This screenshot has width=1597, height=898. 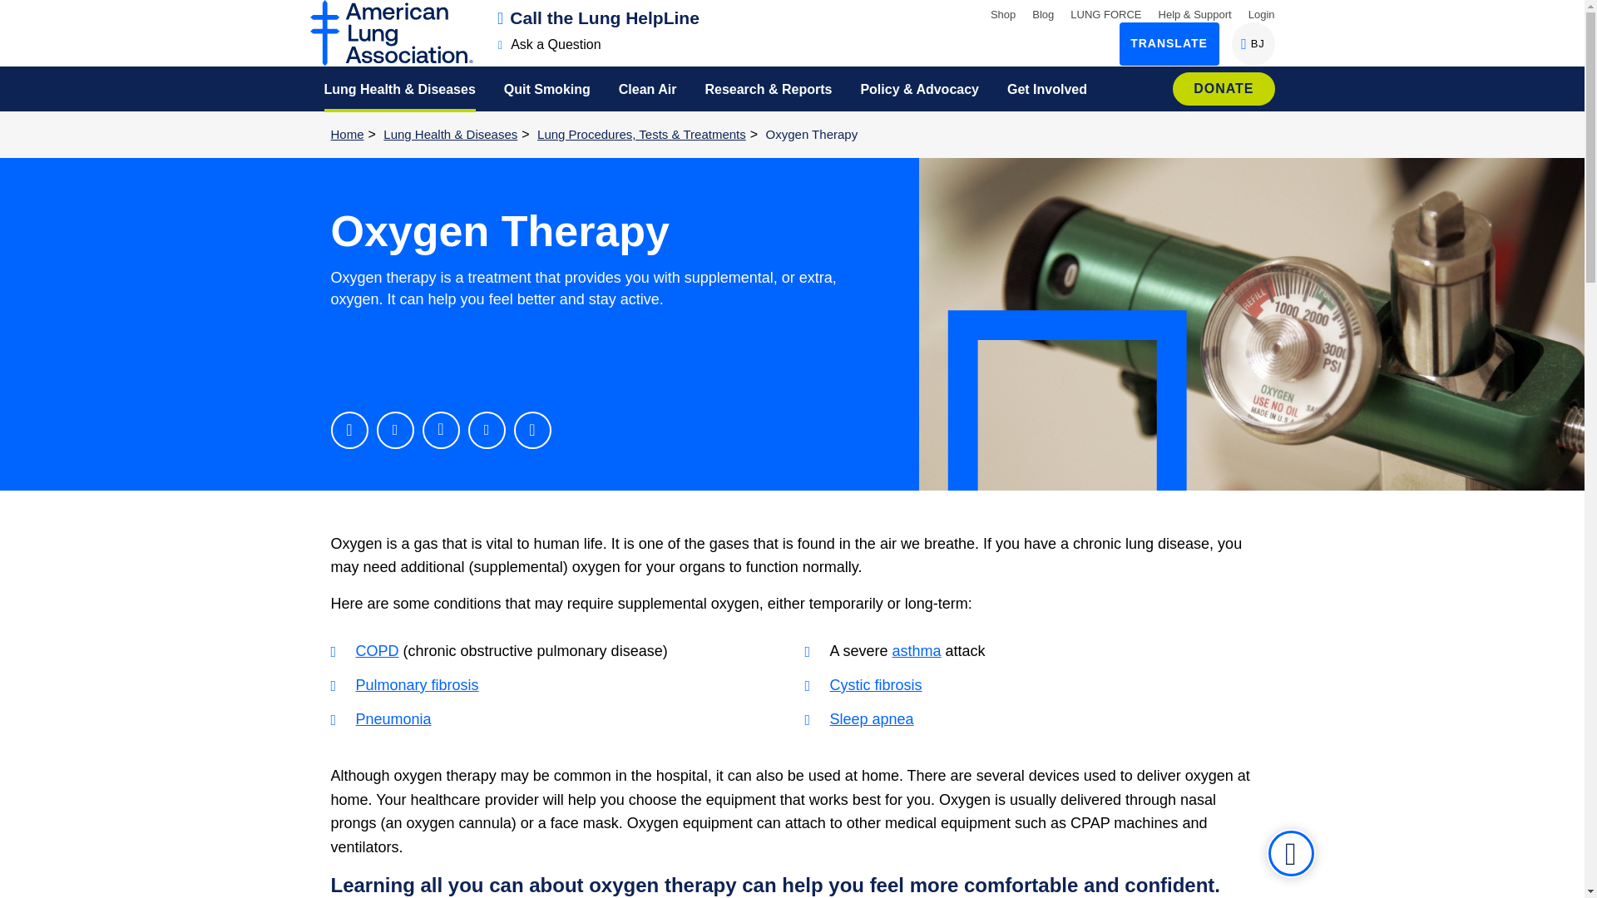 I want to click on LUNG FORCE, so click(x=1105, y=13).